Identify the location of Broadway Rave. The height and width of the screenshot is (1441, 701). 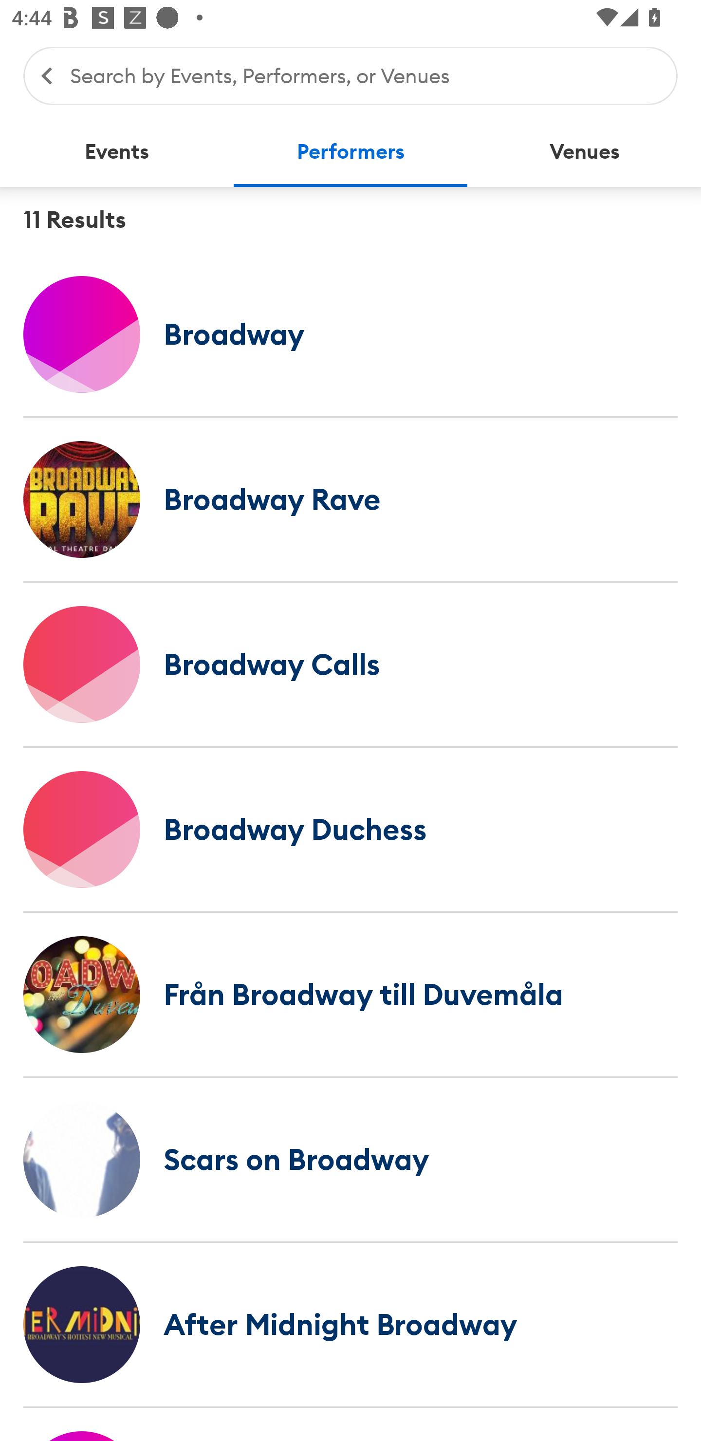
(350, 499).